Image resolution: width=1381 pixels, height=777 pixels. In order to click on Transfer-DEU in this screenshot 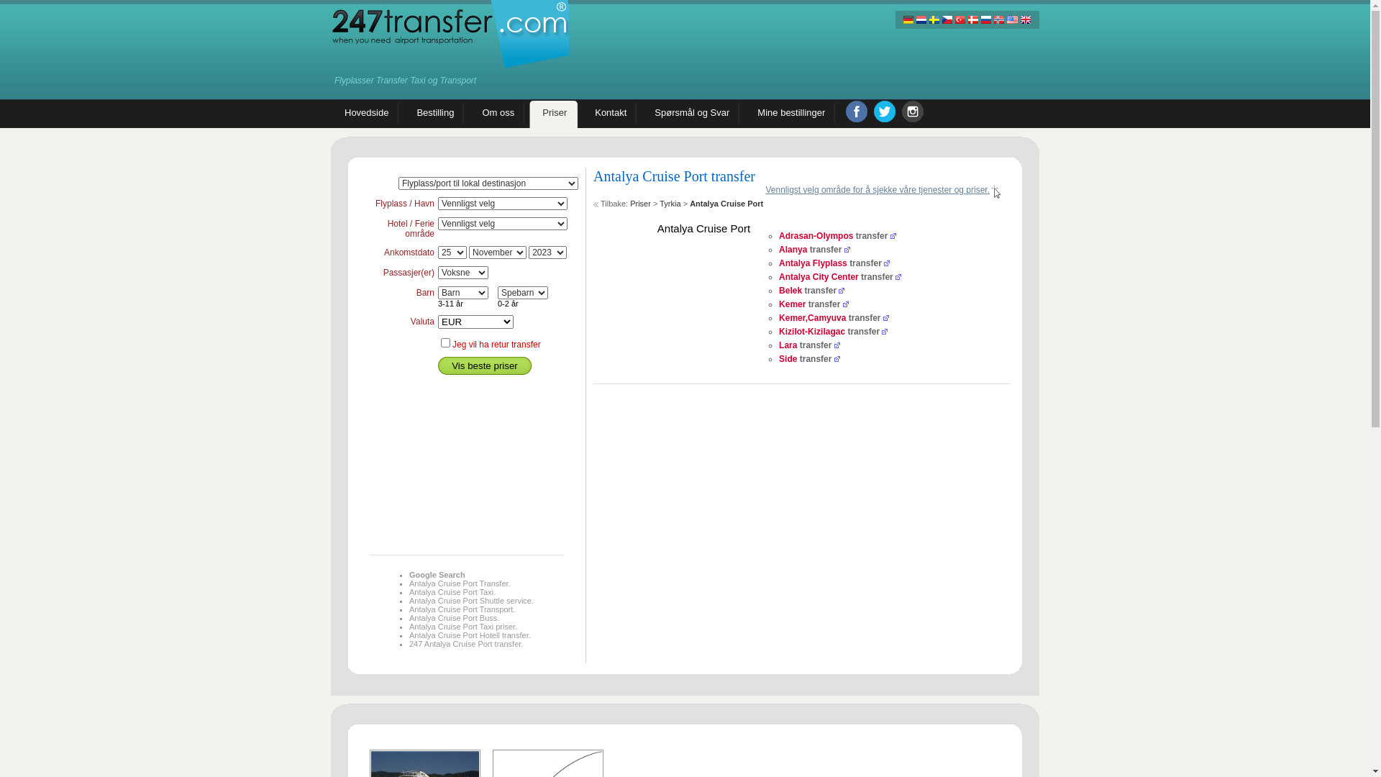, I will do `click(908, 20)`.